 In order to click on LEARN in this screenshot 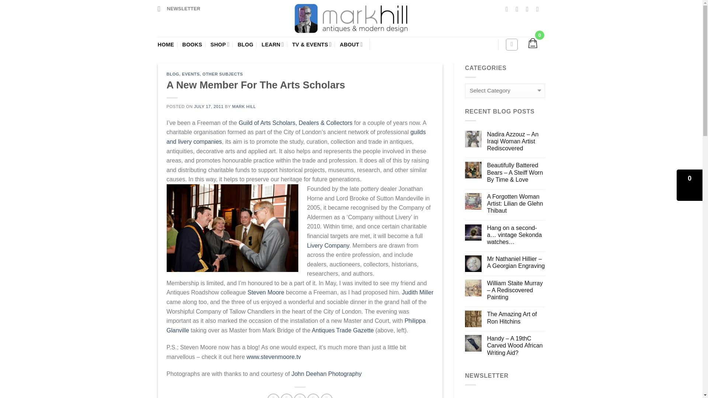, I will do `click(273, 44)`.